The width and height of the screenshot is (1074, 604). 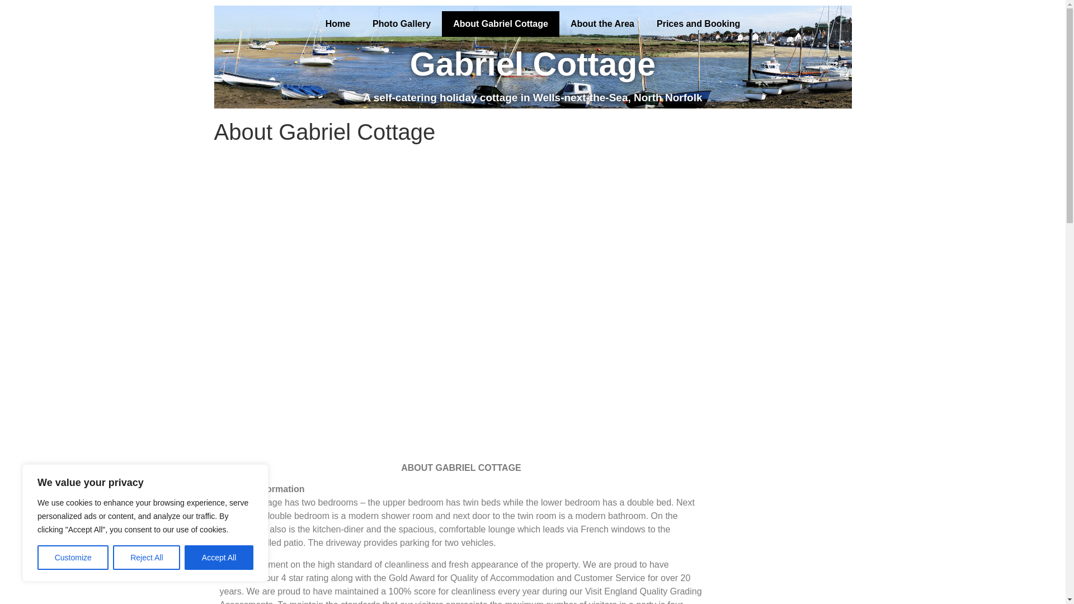 What do you see at coordinates (401, 23) in the screenshot?
I see `Photo Gallery` at bounding box center [401, 23].